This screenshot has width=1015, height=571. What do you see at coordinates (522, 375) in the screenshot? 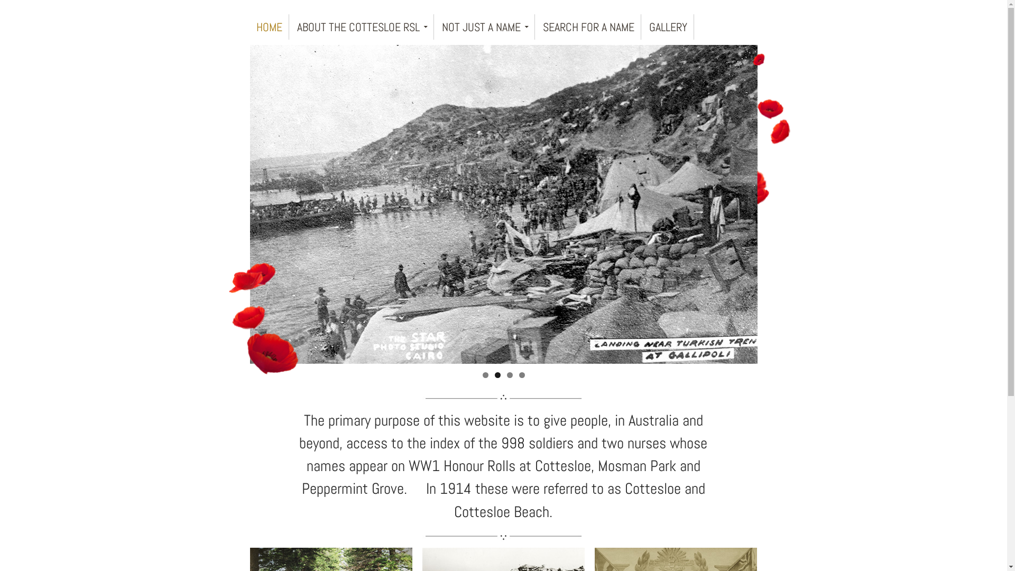
I see `4` at bounding box center [522, 375].